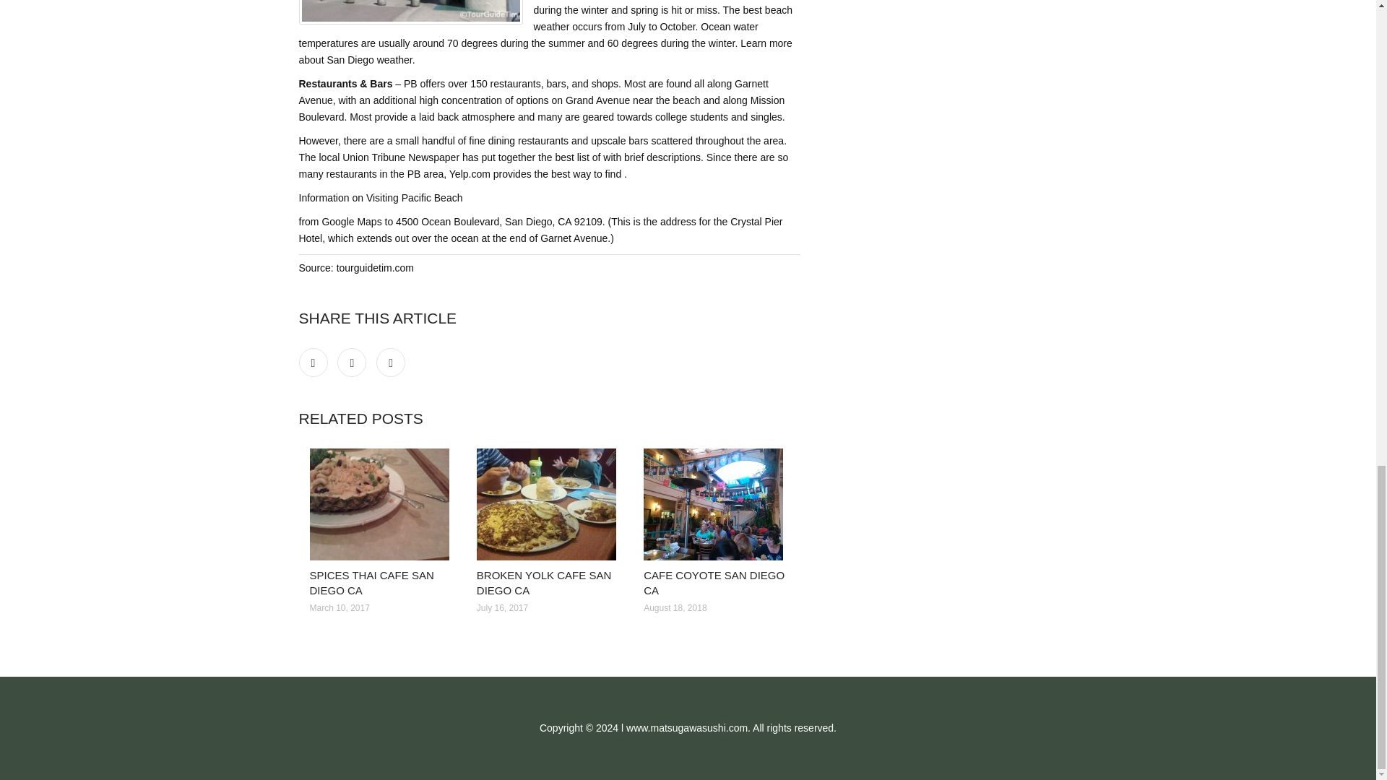 The height and width of the screenshot is (780, 1387). I want to click on BROKEN YOLK CAFE SAN DIEGO CA, so click(544, 583).